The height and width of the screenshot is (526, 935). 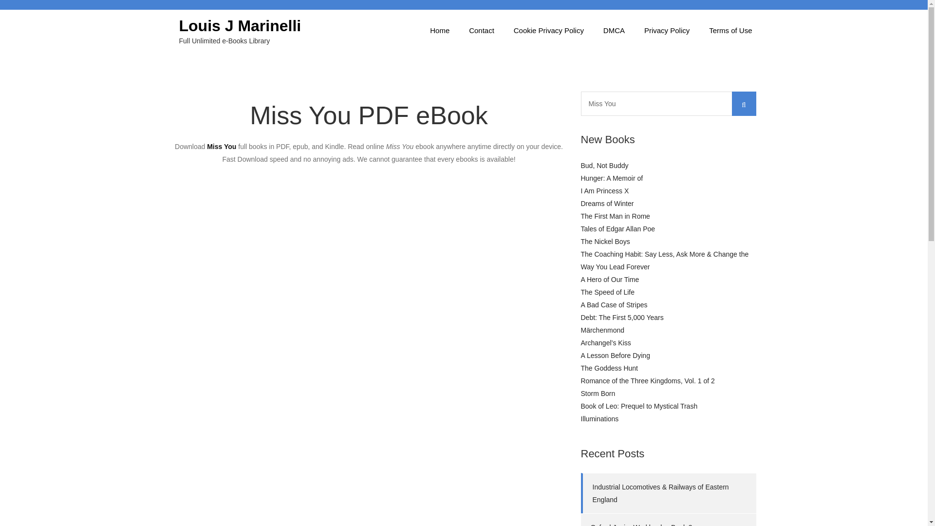 I want to click on Miss You, so click(x=668, y=103).